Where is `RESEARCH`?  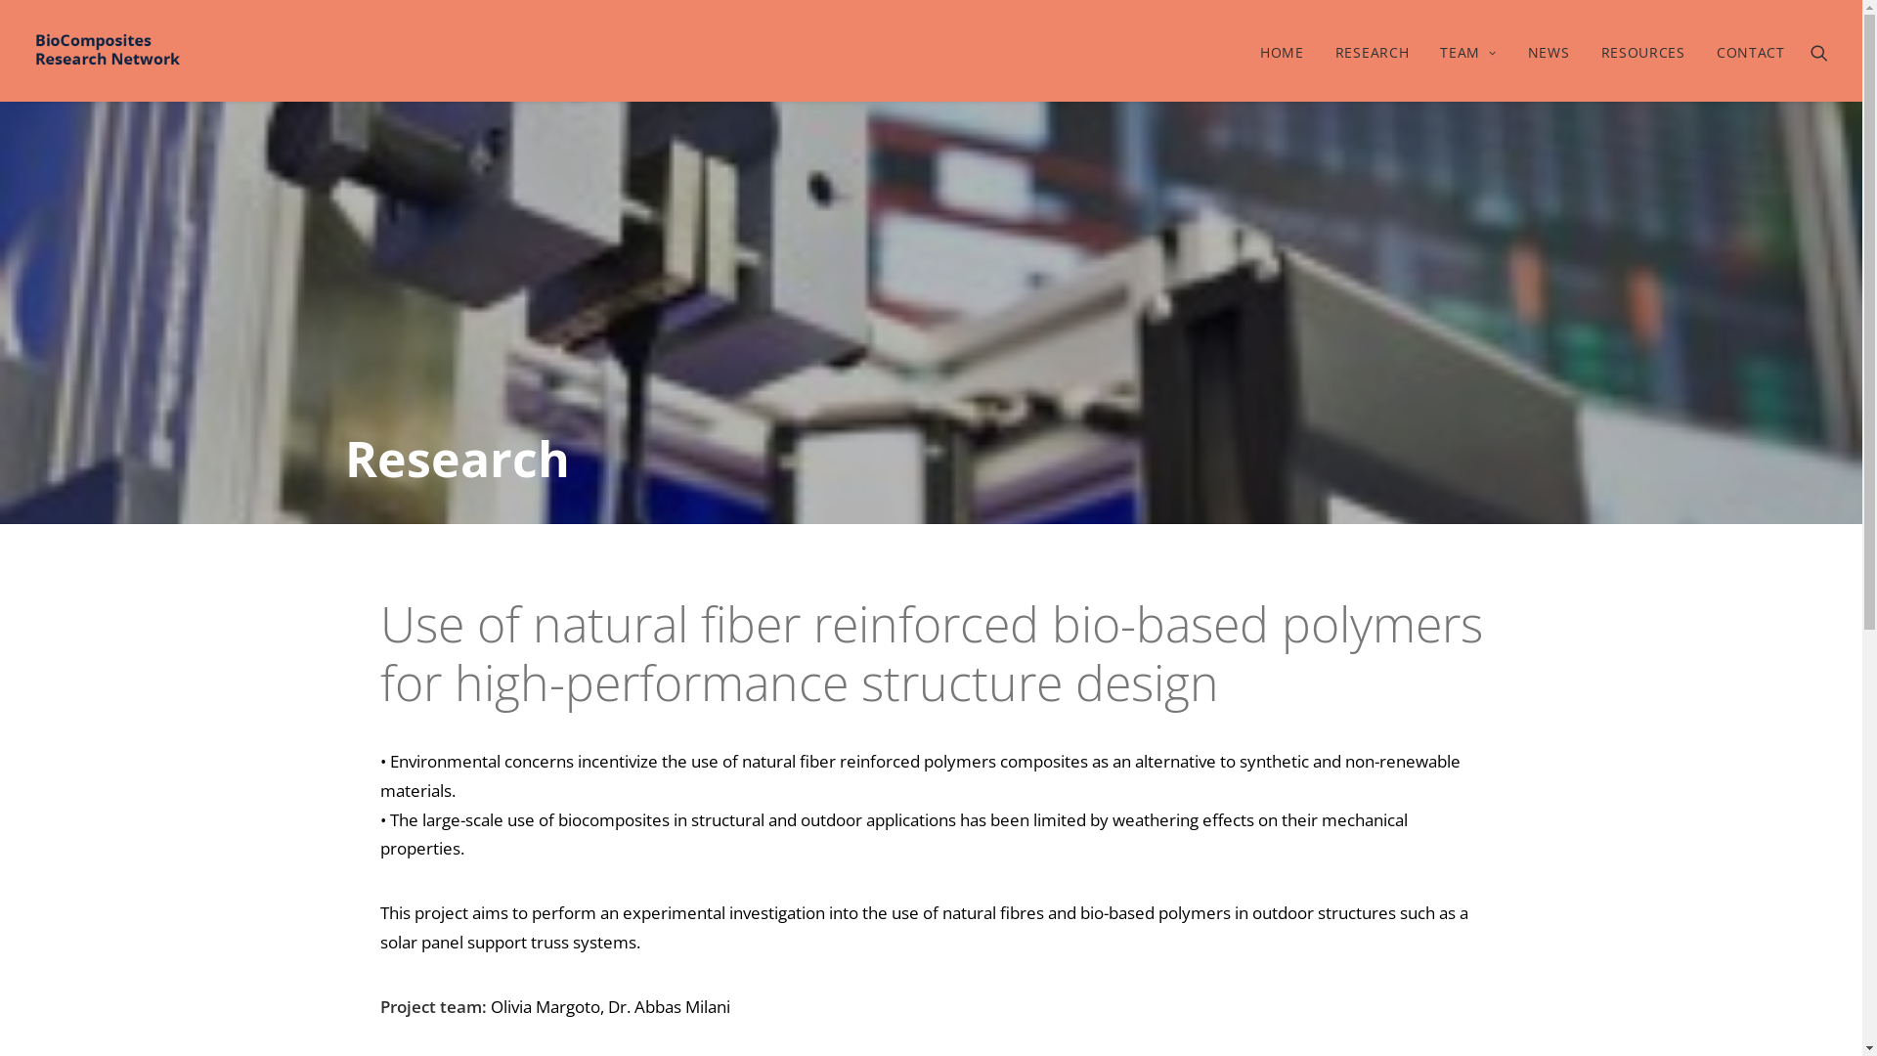
RESEARCH is located at coordinates (1373, 51).